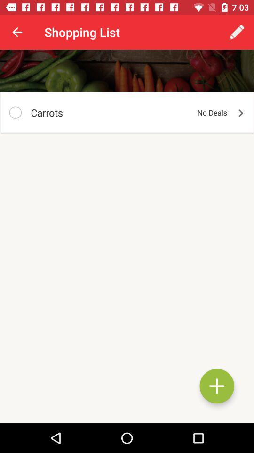  Describe the element at coordinates (237, 32) in the screenshot. I see `select the app next to shopping list` at that location.